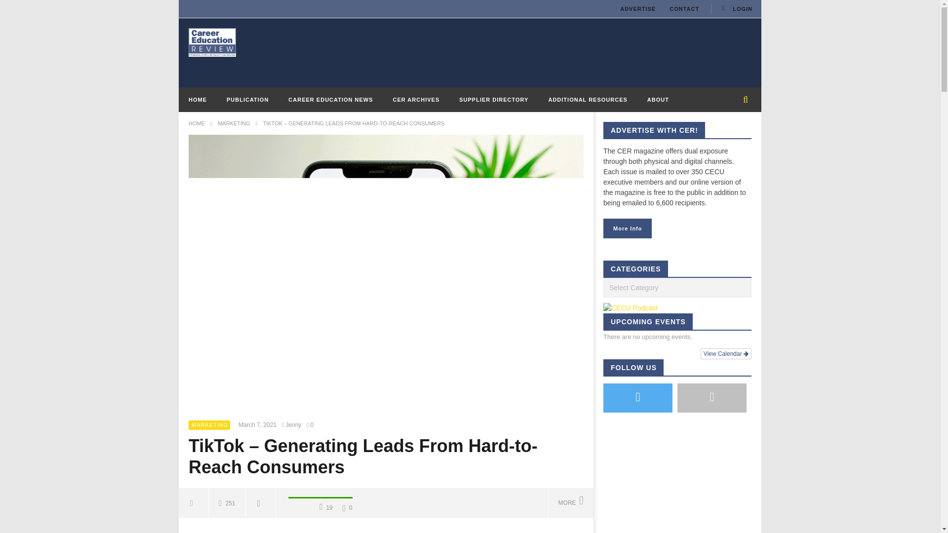 The image size is (948, 533). Describe the element at coordinates (416, 100) in the screenshot. I see `CER ARCHIVES` at that location.